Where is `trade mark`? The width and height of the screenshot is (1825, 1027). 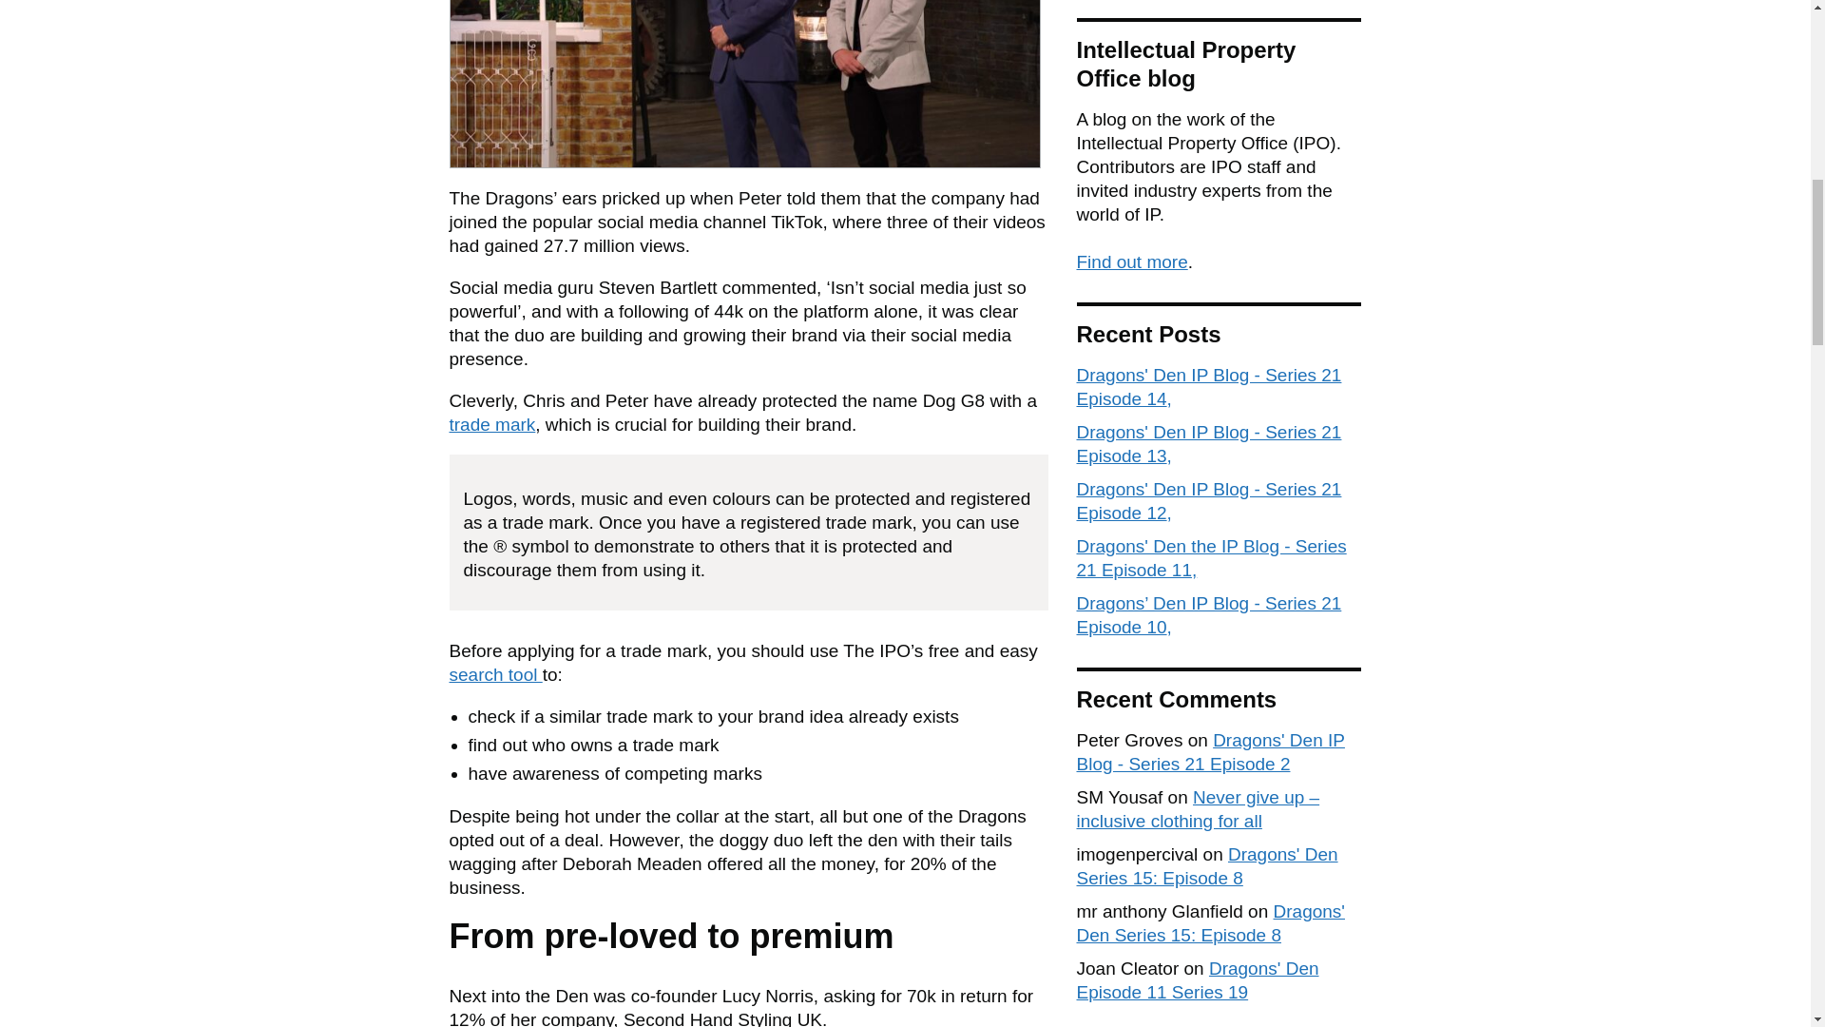
trade mark is located at coordinates (491, 424).